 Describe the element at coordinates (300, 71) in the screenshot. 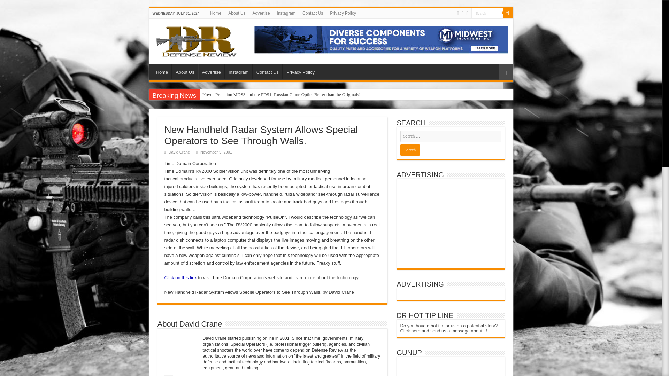

I see `Privacy Policy` at that location.